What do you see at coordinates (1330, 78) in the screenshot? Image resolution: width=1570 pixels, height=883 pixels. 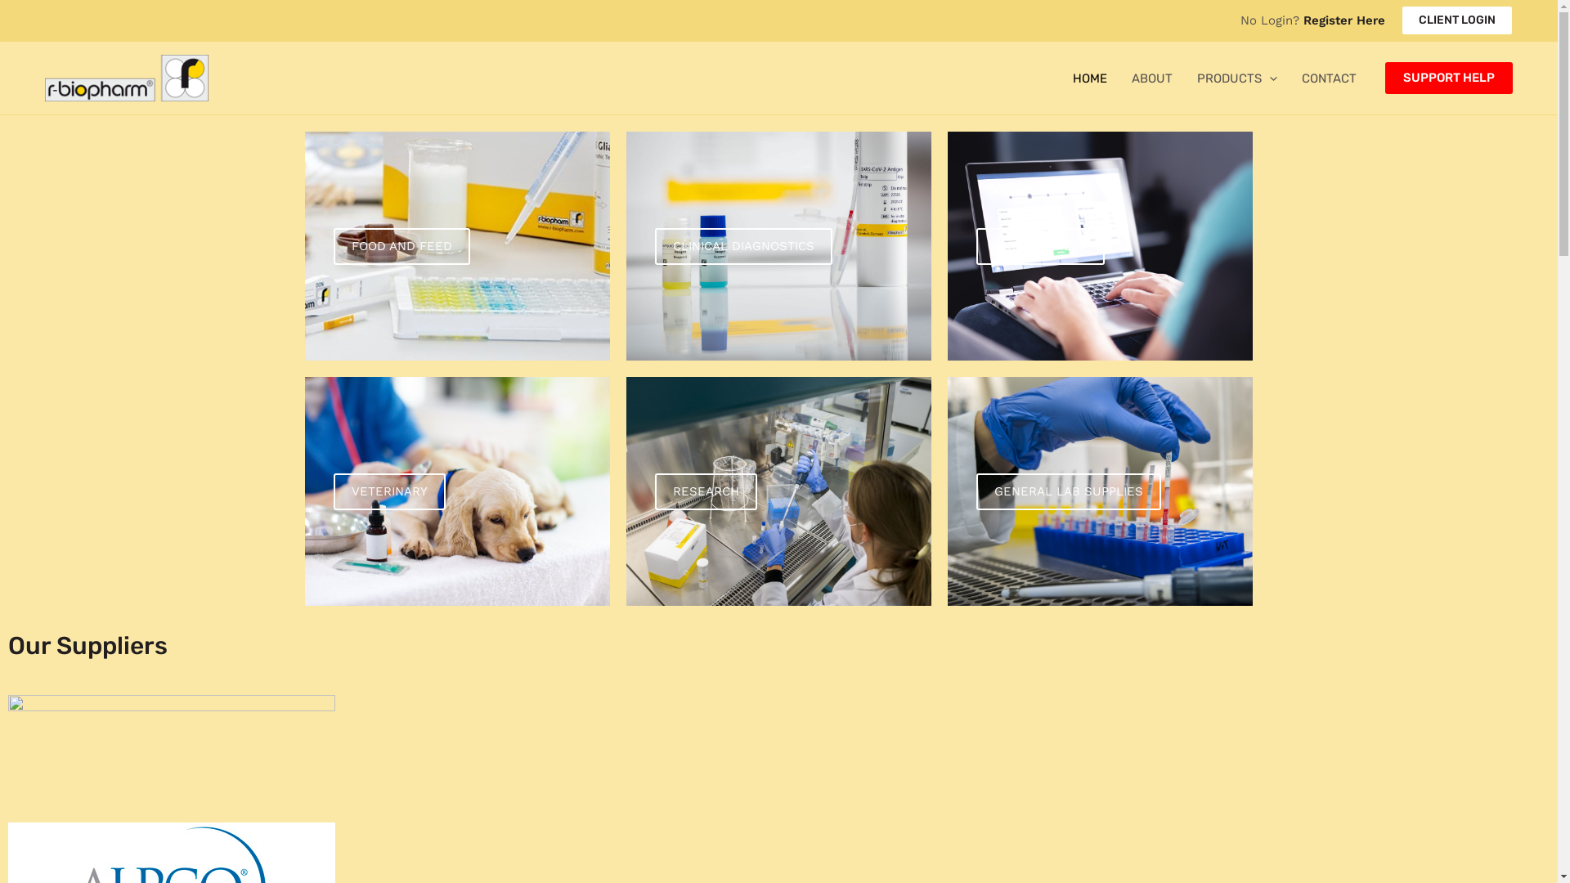 I see `CONTACT` at bounding box center [1330, 78].